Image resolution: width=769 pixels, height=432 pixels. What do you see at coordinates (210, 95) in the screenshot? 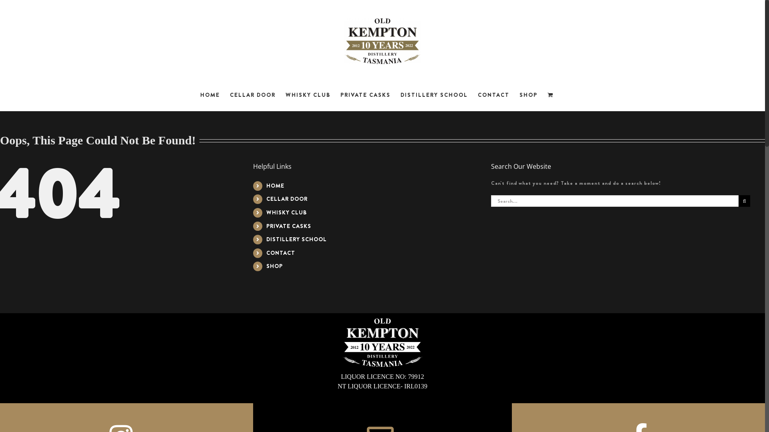
I see `HOME` at bounding box center [210, 95].